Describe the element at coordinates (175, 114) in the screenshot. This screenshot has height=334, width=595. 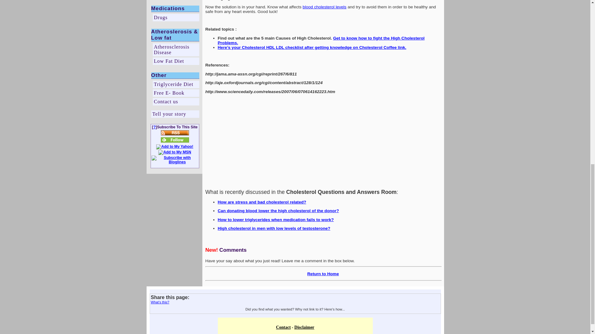
I see `Tell your story` at that location.